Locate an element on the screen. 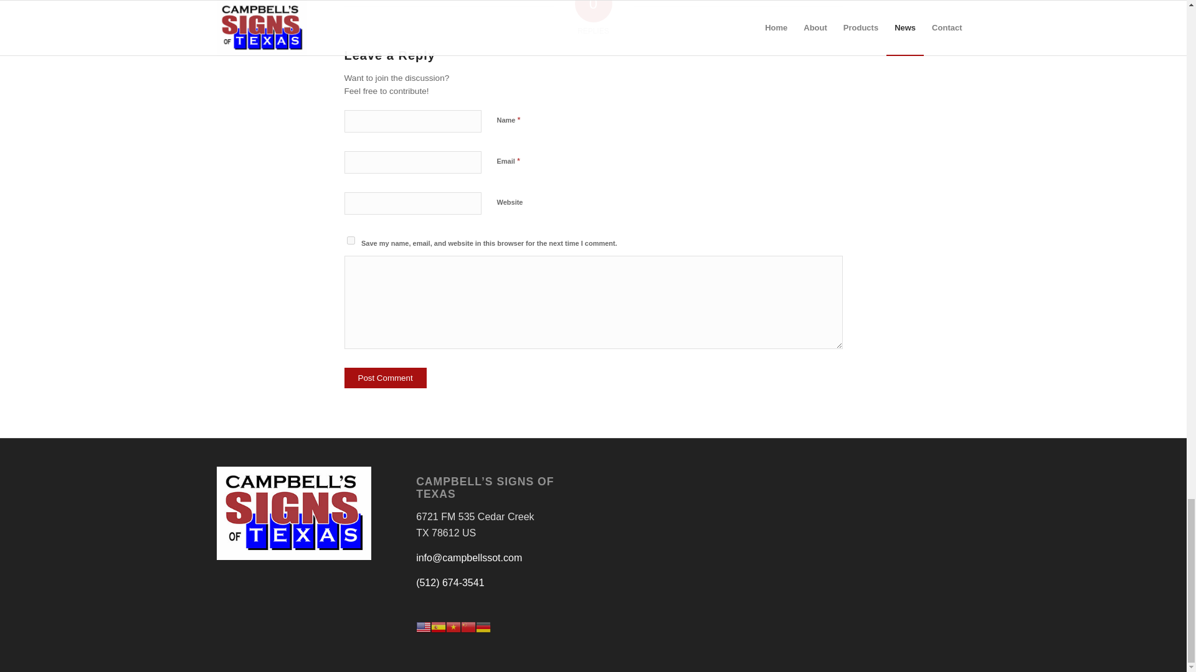  Vietnamese is located at coordinates (453, 626).